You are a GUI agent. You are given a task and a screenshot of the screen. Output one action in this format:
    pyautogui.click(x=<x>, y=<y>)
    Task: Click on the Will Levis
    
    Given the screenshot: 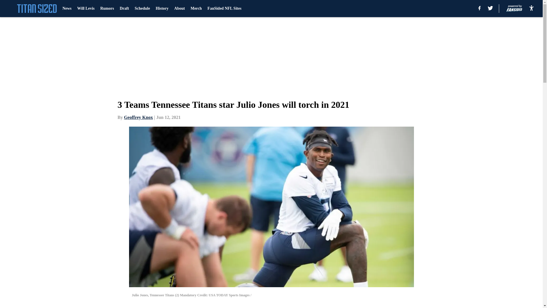 What is the action you would take?
    pyautogui.click(x=86, y=9)
    